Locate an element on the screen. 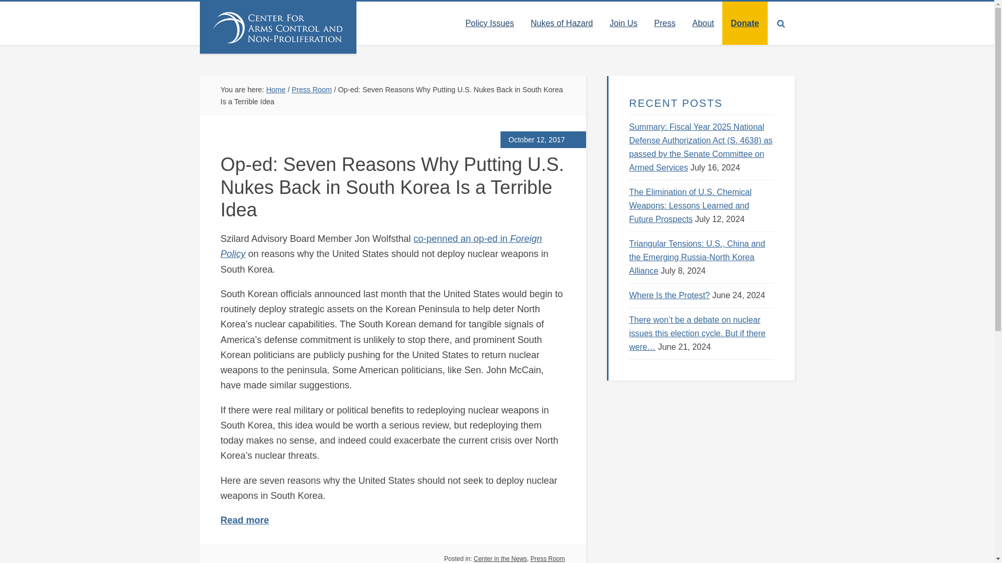 The image size is (1002, 563). Read more is located at coordinates (244, 520).